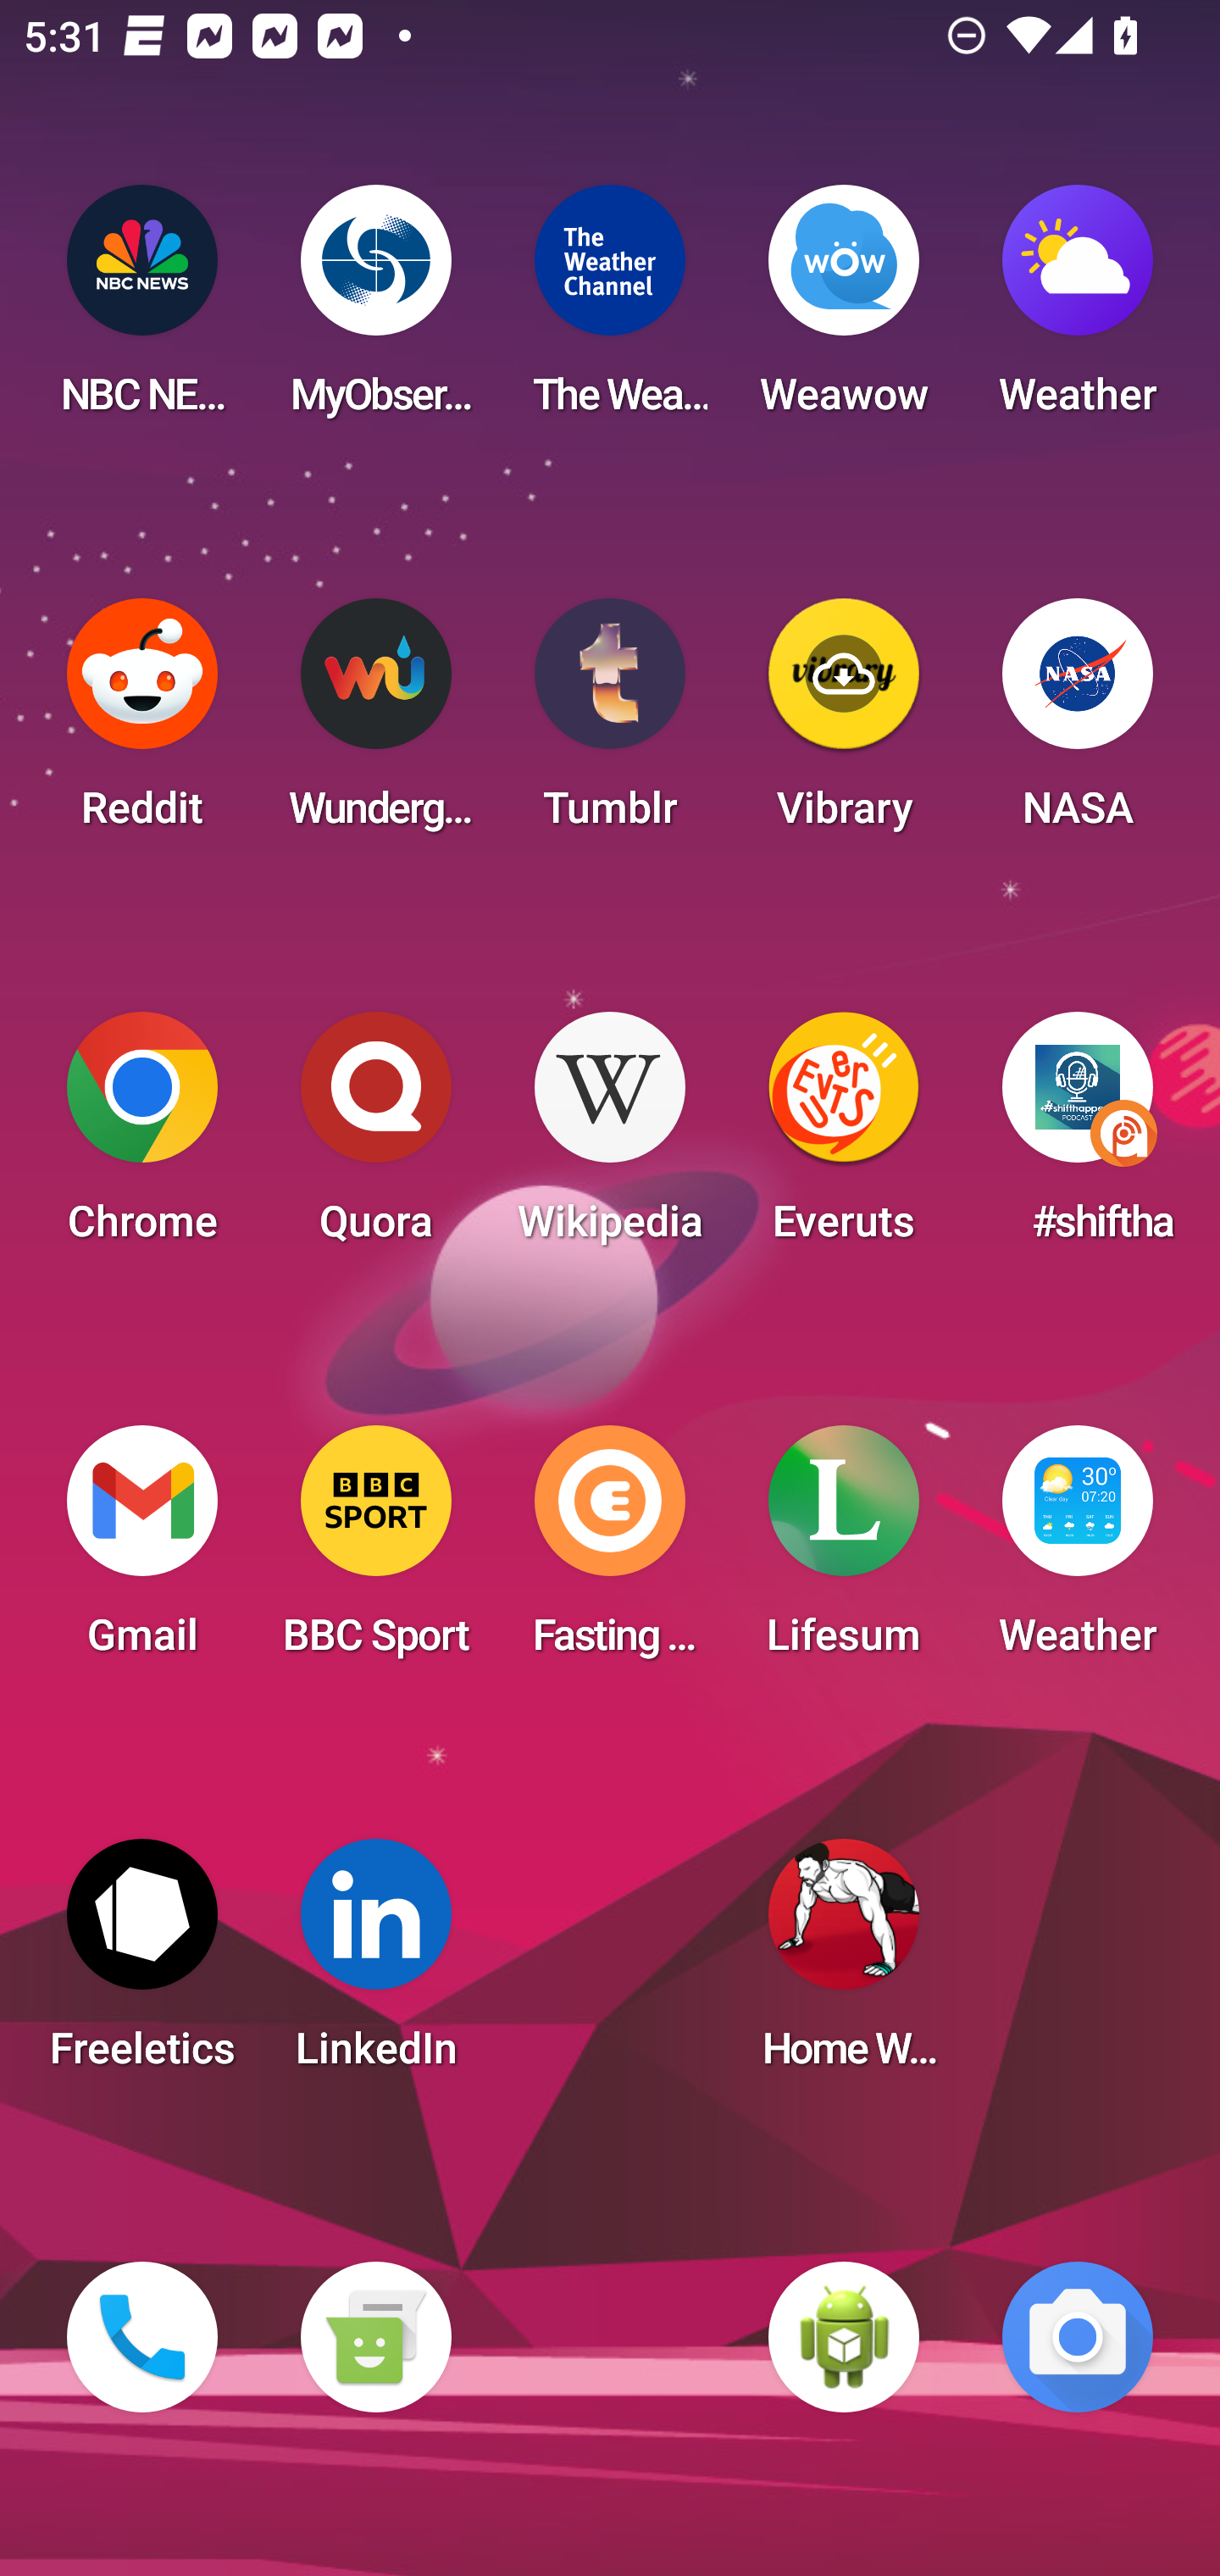  Describe the element at coordinates (844, 1964) in the screenshot. I see `Home Workout` at that location.